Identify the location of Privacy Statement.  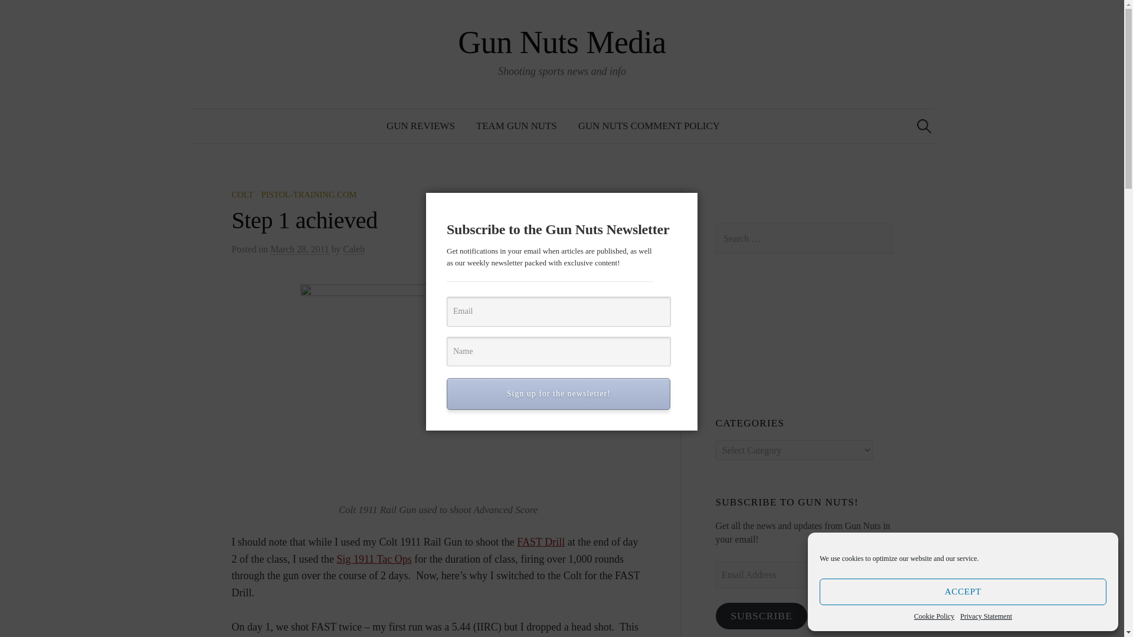
(985, 616).